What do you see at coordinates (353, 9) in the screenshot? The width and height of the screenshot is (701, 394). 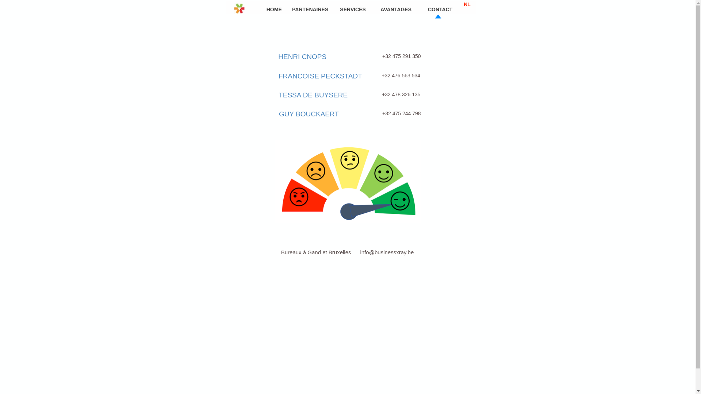 I see `SERVICES` at bounding box center [353, 9].